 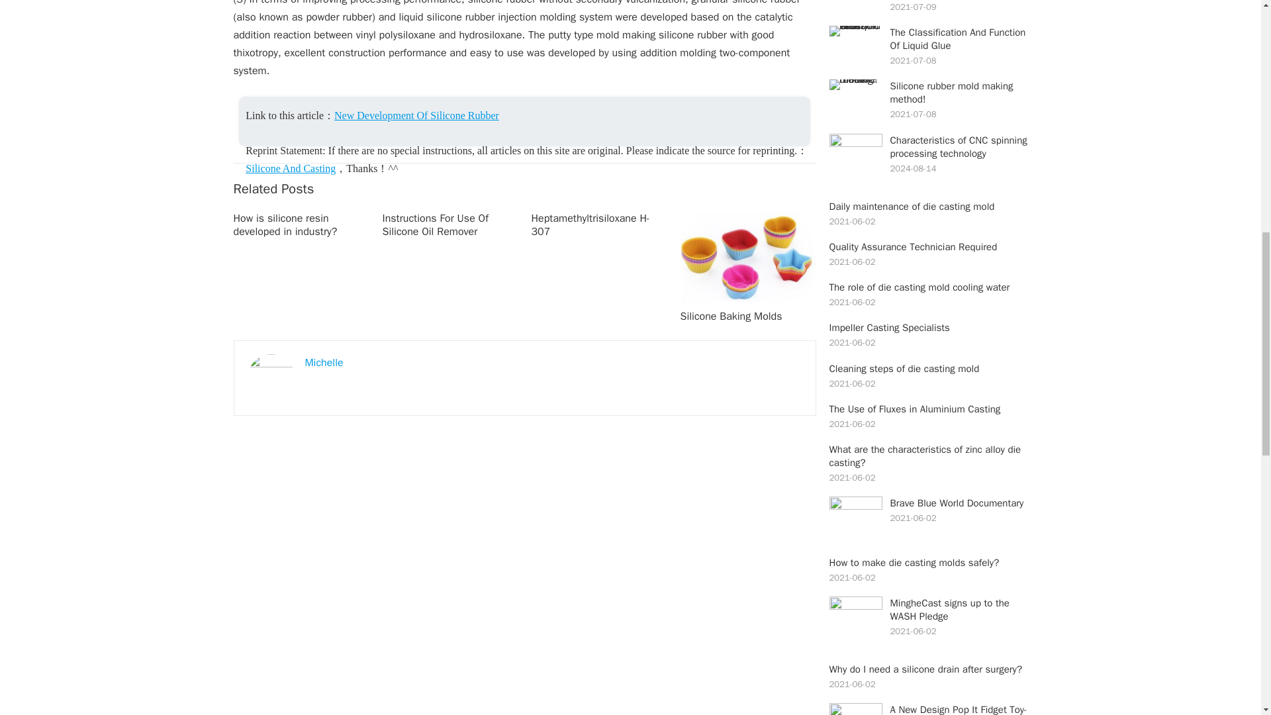 What do you see at coordinates (285, 225) in the screenshot?
I see `How is silicone resin developed in industry?` at bounding box center [285, 225].